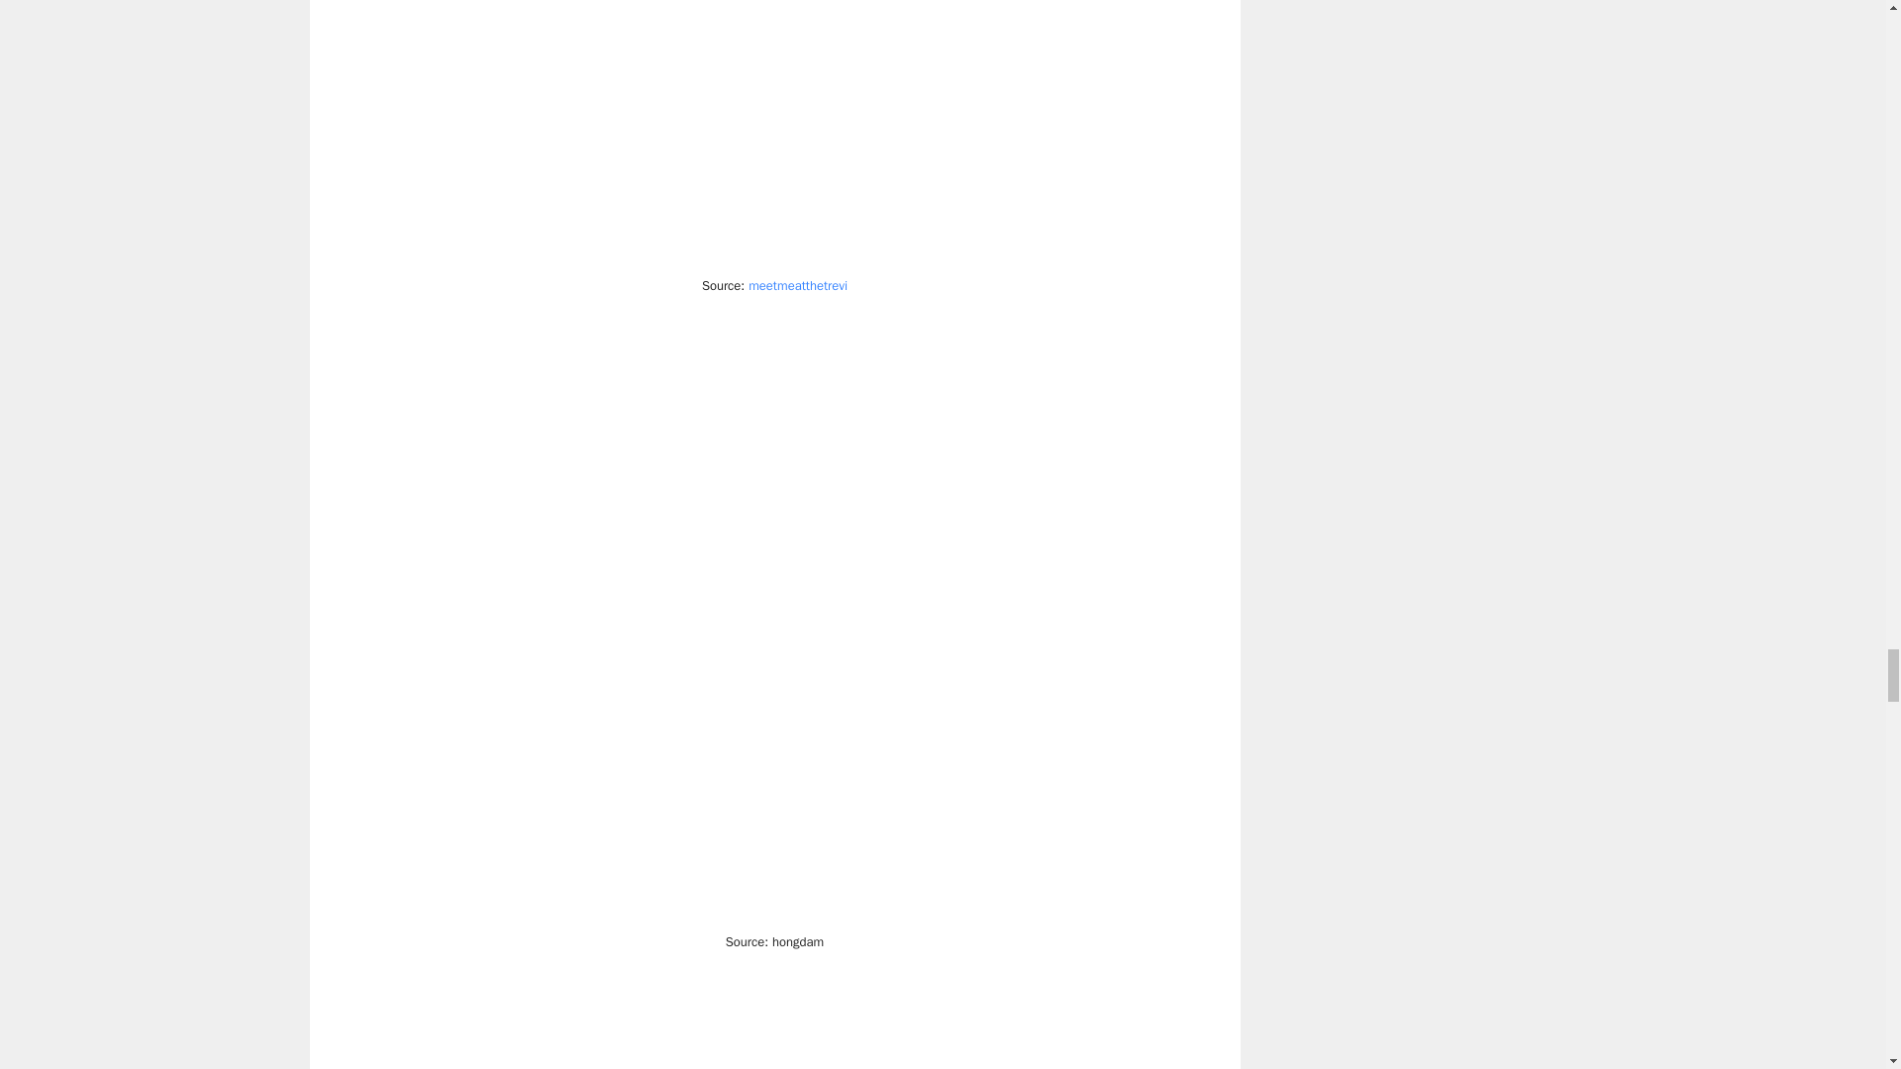 This screenshot has width=1901, height=1069. I want to click on meetmeatthetrevi, so click(798, 285).